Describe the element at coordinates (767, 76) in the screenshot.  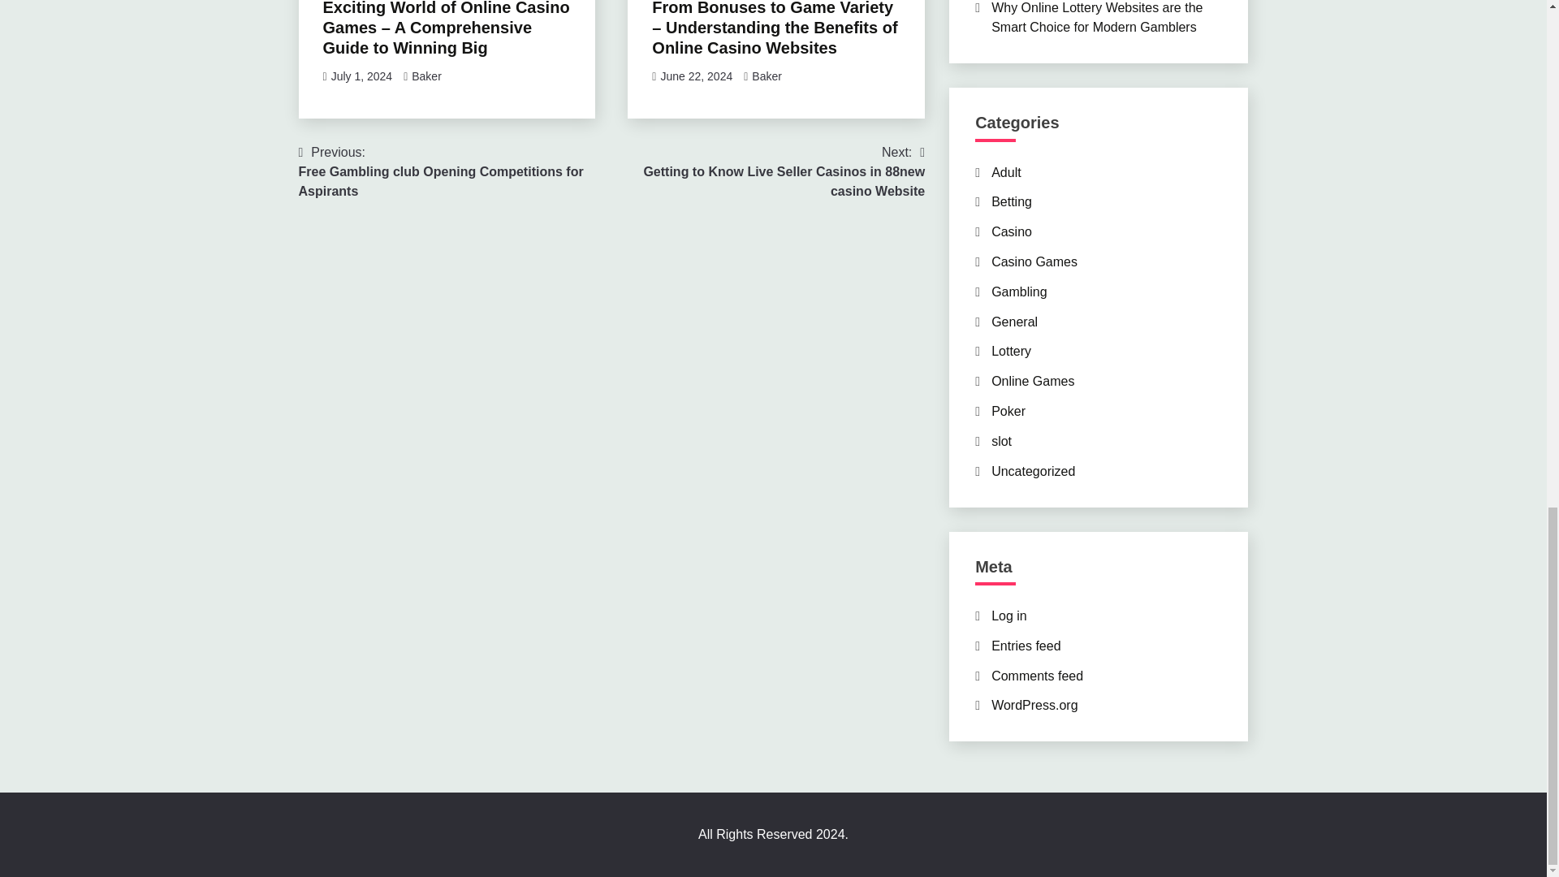
I see `Baker` at that location.